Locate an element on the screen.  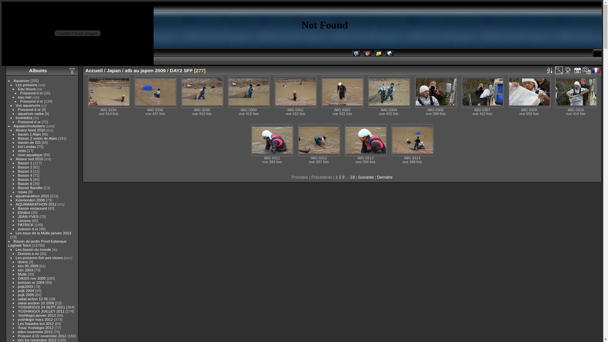
eau mer is located at coordinates (25, 97).